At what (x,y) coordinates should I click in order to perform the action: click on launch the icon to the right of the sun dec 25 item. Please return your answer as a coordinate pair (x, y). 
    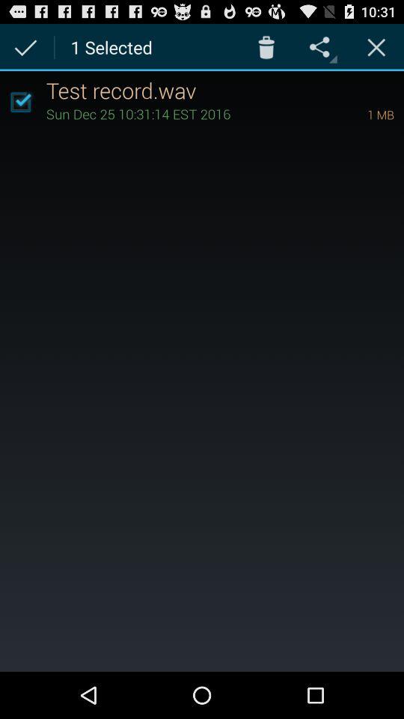
    Looking at the image, I should click on (360, 114).